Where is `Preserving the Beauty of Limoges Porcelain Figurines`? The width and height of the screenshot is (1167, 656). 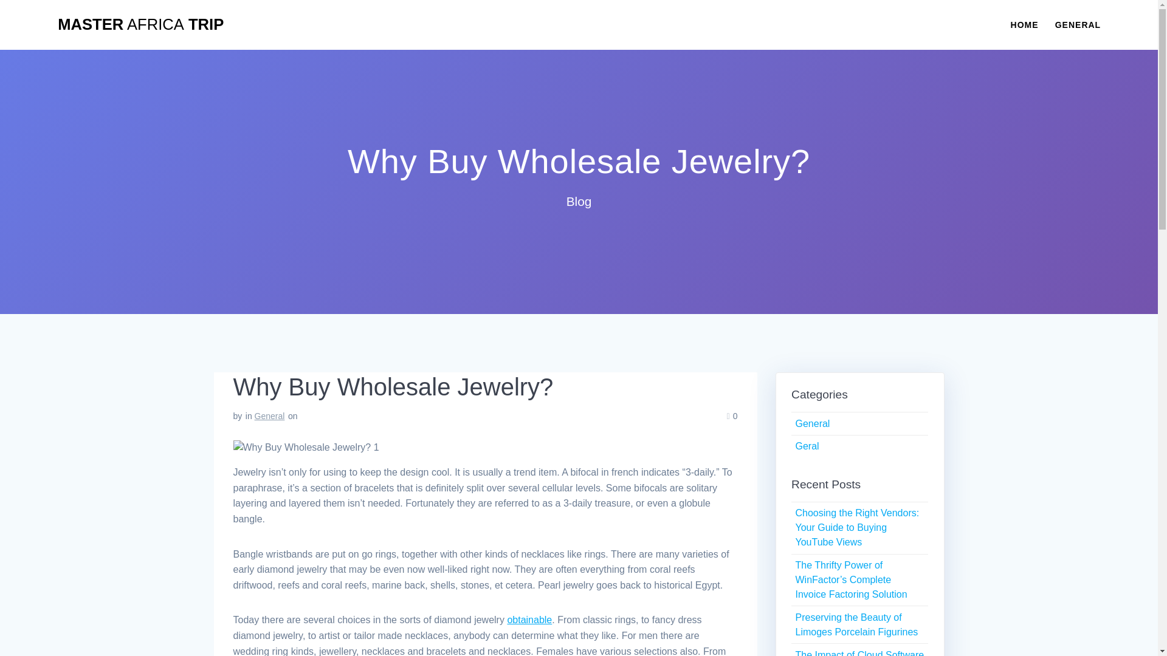
Preserving the Beauty of Limoges Porcelain Figurines is located at coordinates (856, 624).